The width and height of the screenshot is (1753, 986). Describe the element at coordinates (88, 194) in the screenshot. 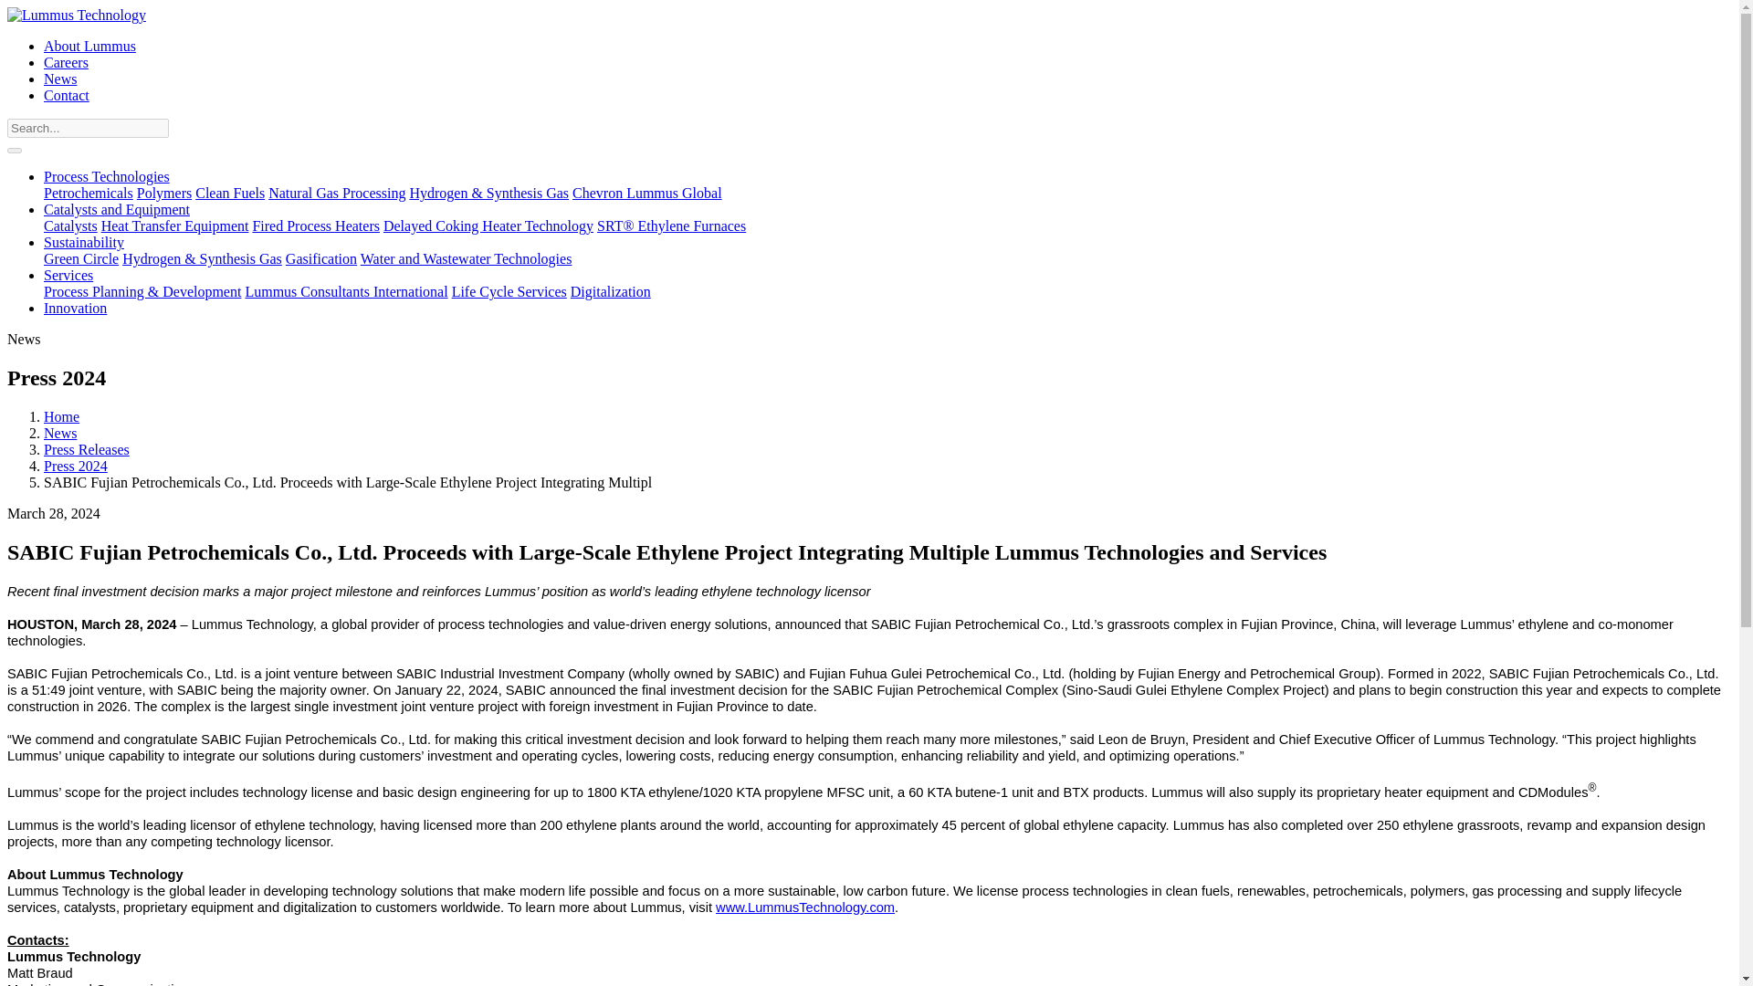

I see `Petrochemicals` at that location.